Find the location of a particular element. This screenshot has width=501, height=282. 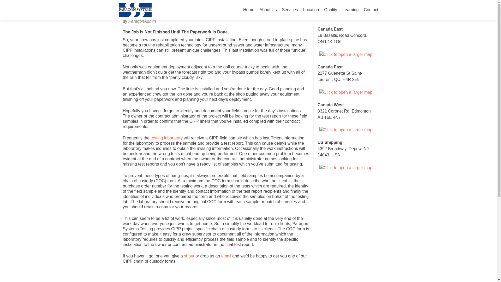

Home is located at coordinates (249, 10).